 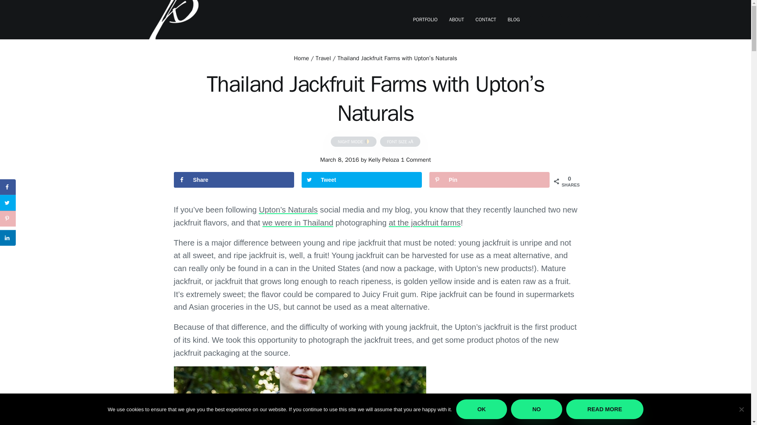 What do you see at coordinates (424, 223) in the screenshot?
I see `at the jackfruit farms` at bounding box center [424, 223].